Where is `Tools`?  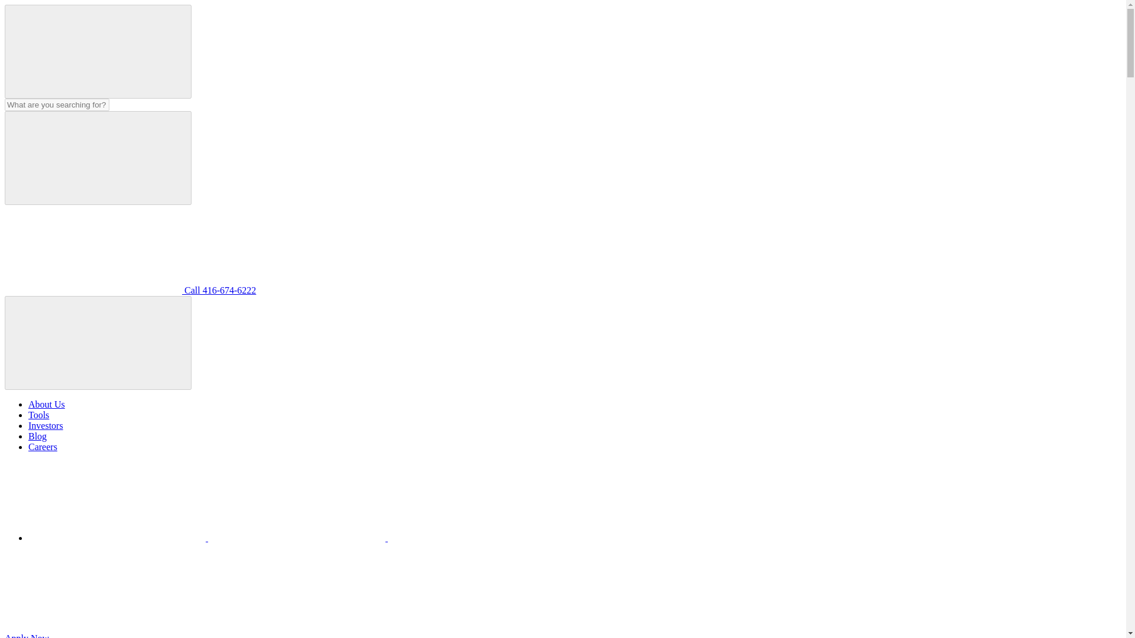
Tools is located at coordinates (38, 415).